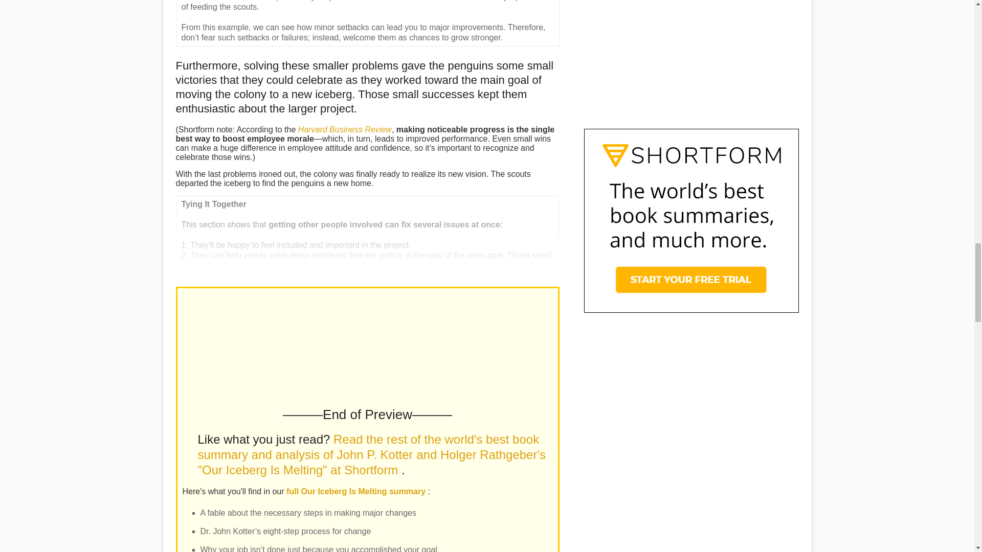  Describe the element at coordinates (345, 130) in the screenshot. I see `Harvard Business Review` at that location.